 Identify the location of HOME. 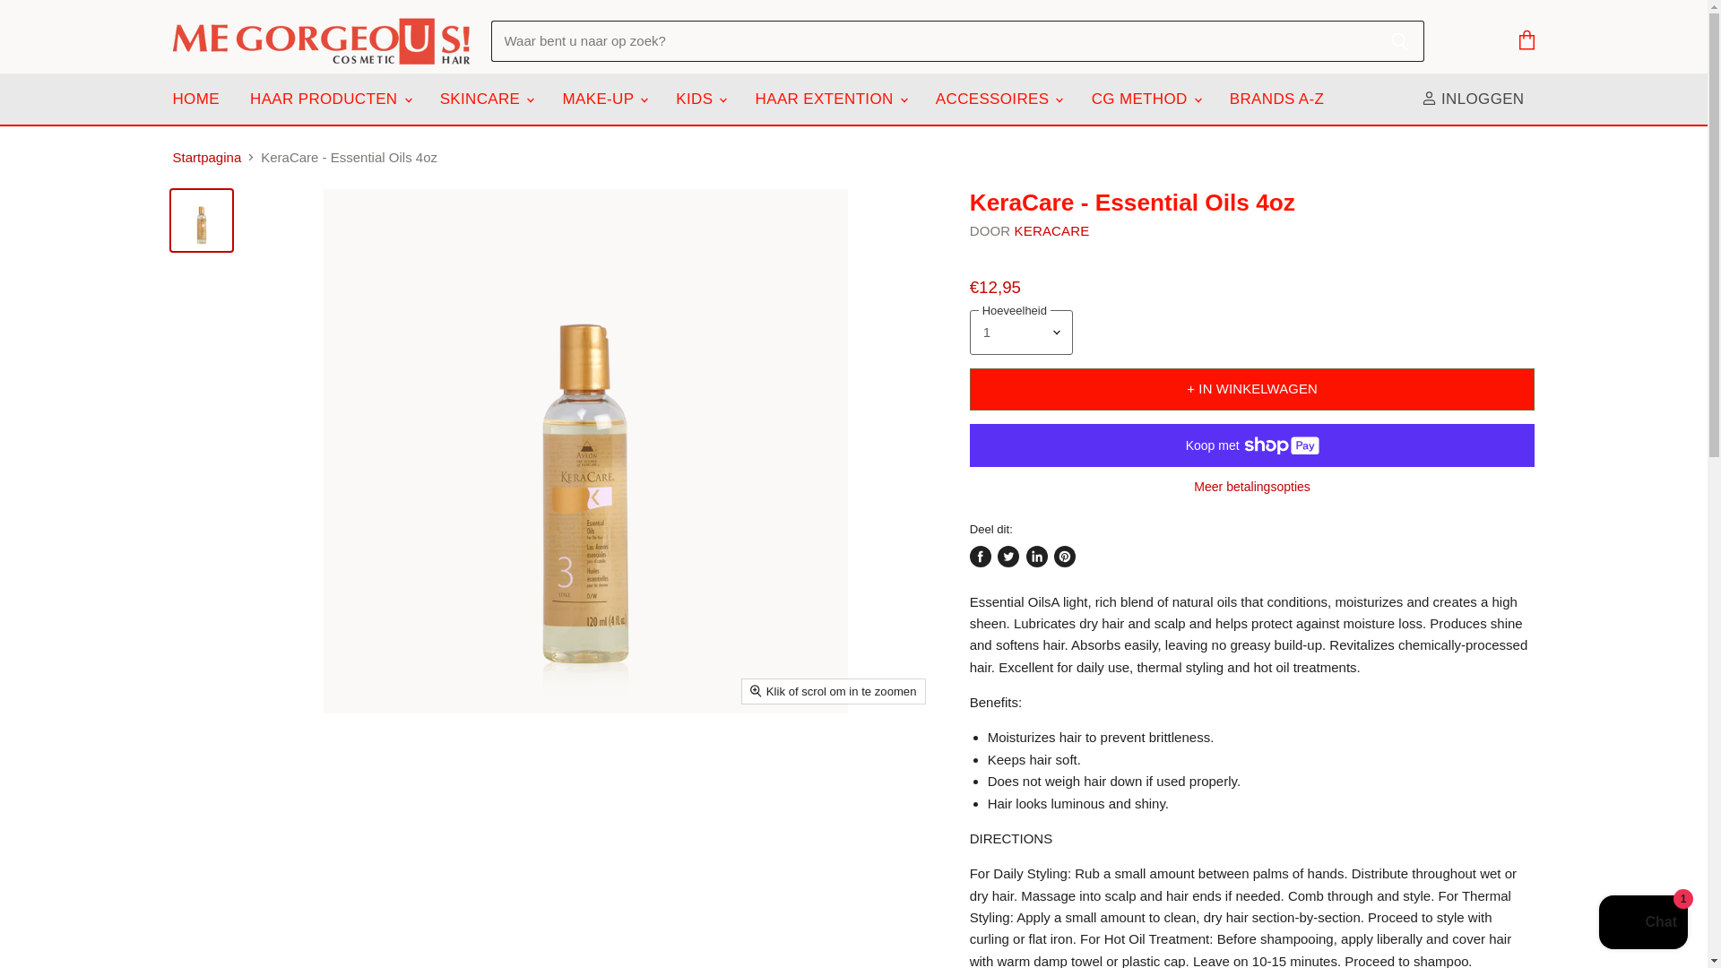
(195, 99).